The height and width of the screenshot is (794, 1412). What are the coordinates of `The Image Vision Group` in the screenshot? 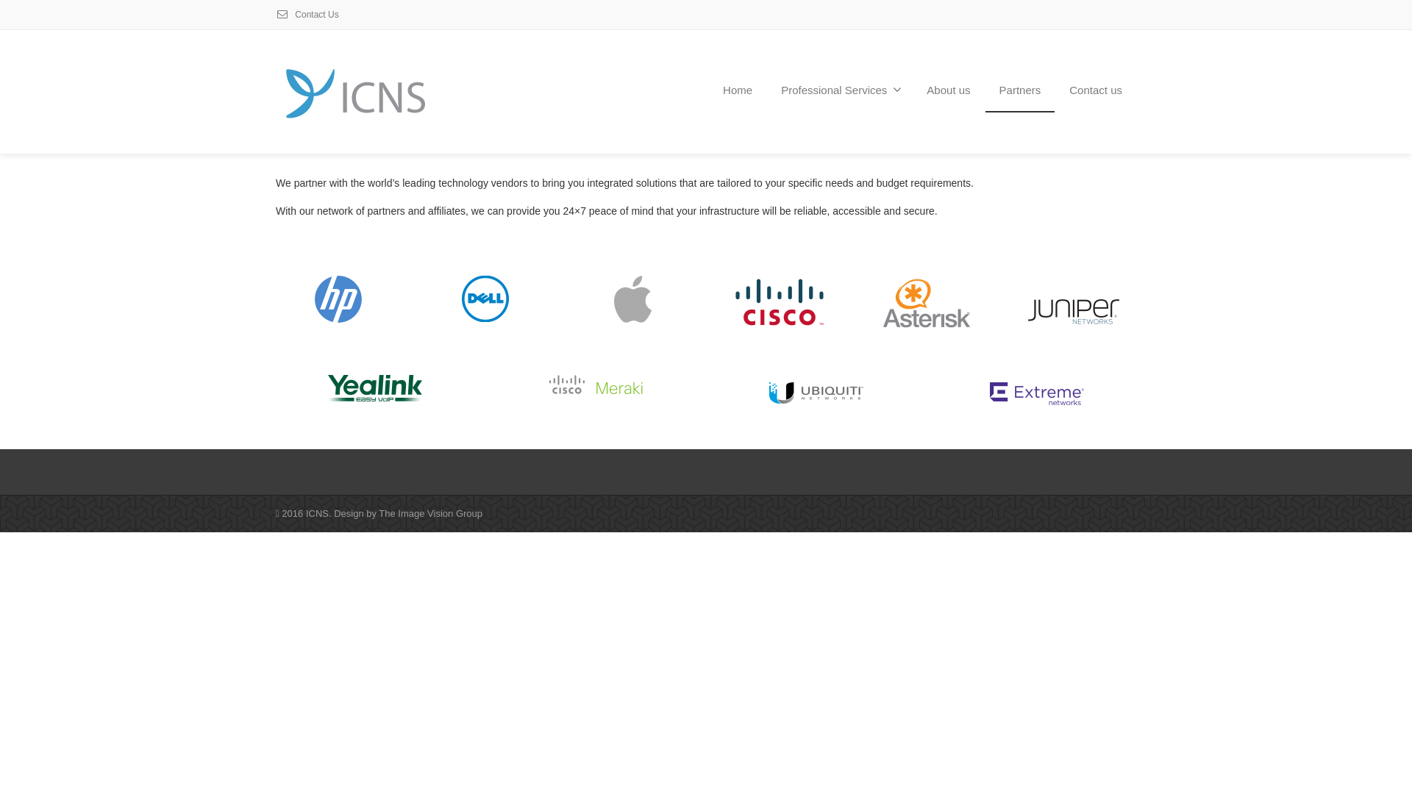 It's located at (431, 513).